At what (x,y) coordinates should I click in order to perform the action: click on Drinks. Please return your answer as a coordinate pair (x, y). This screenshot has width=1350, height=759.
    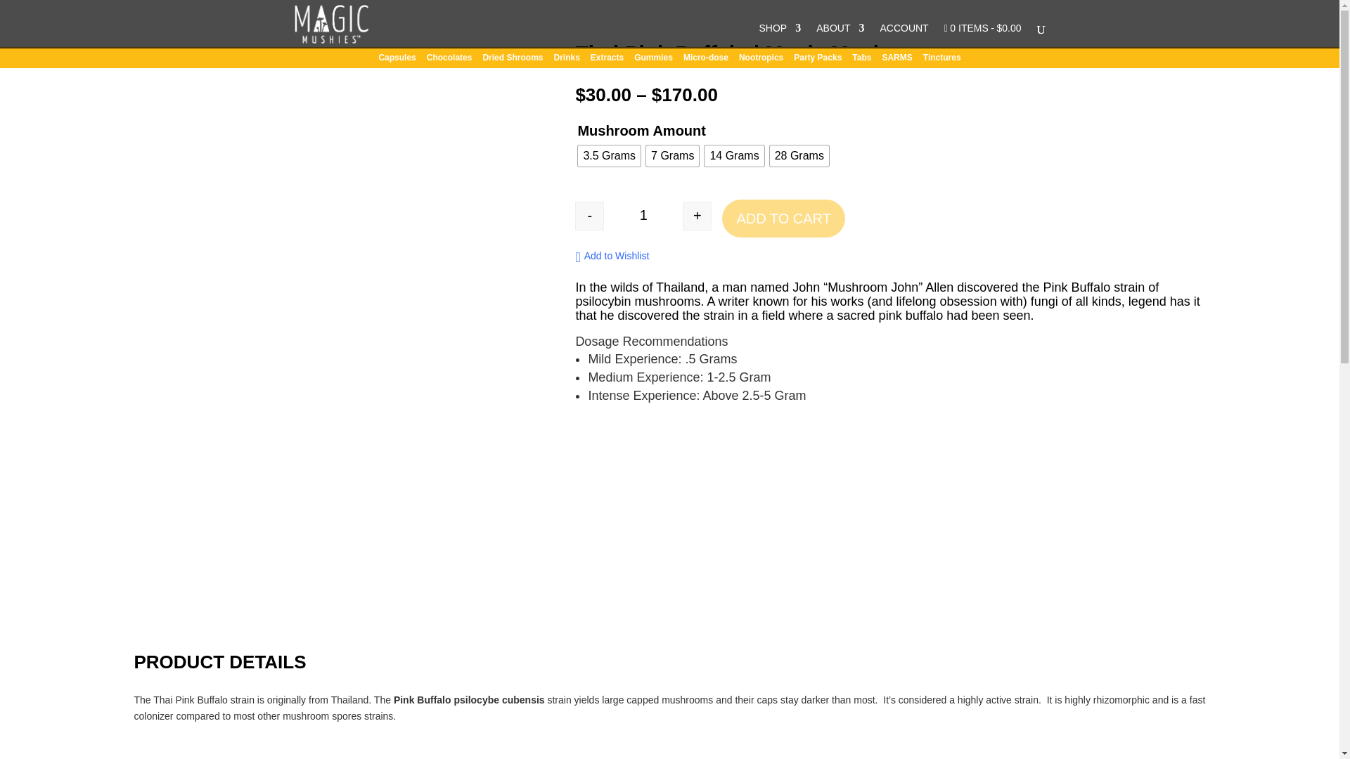
    Looking at the image, I should click on (566, 60).